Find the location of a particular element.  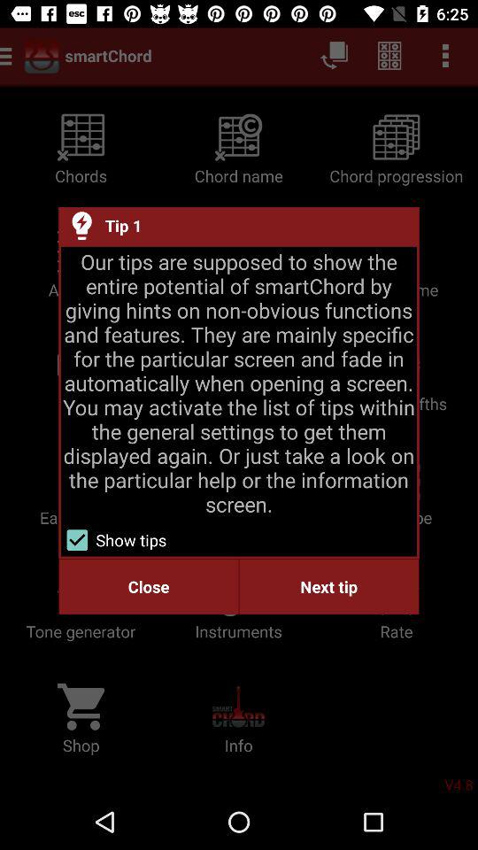

select next tip at the bottom right corner is located at coordinates (329, 586).